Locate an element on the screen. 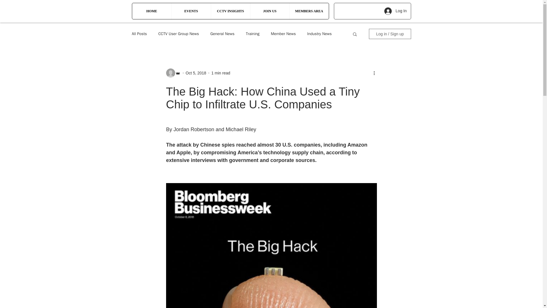  EVENTS is located at coordinates (191, 11).